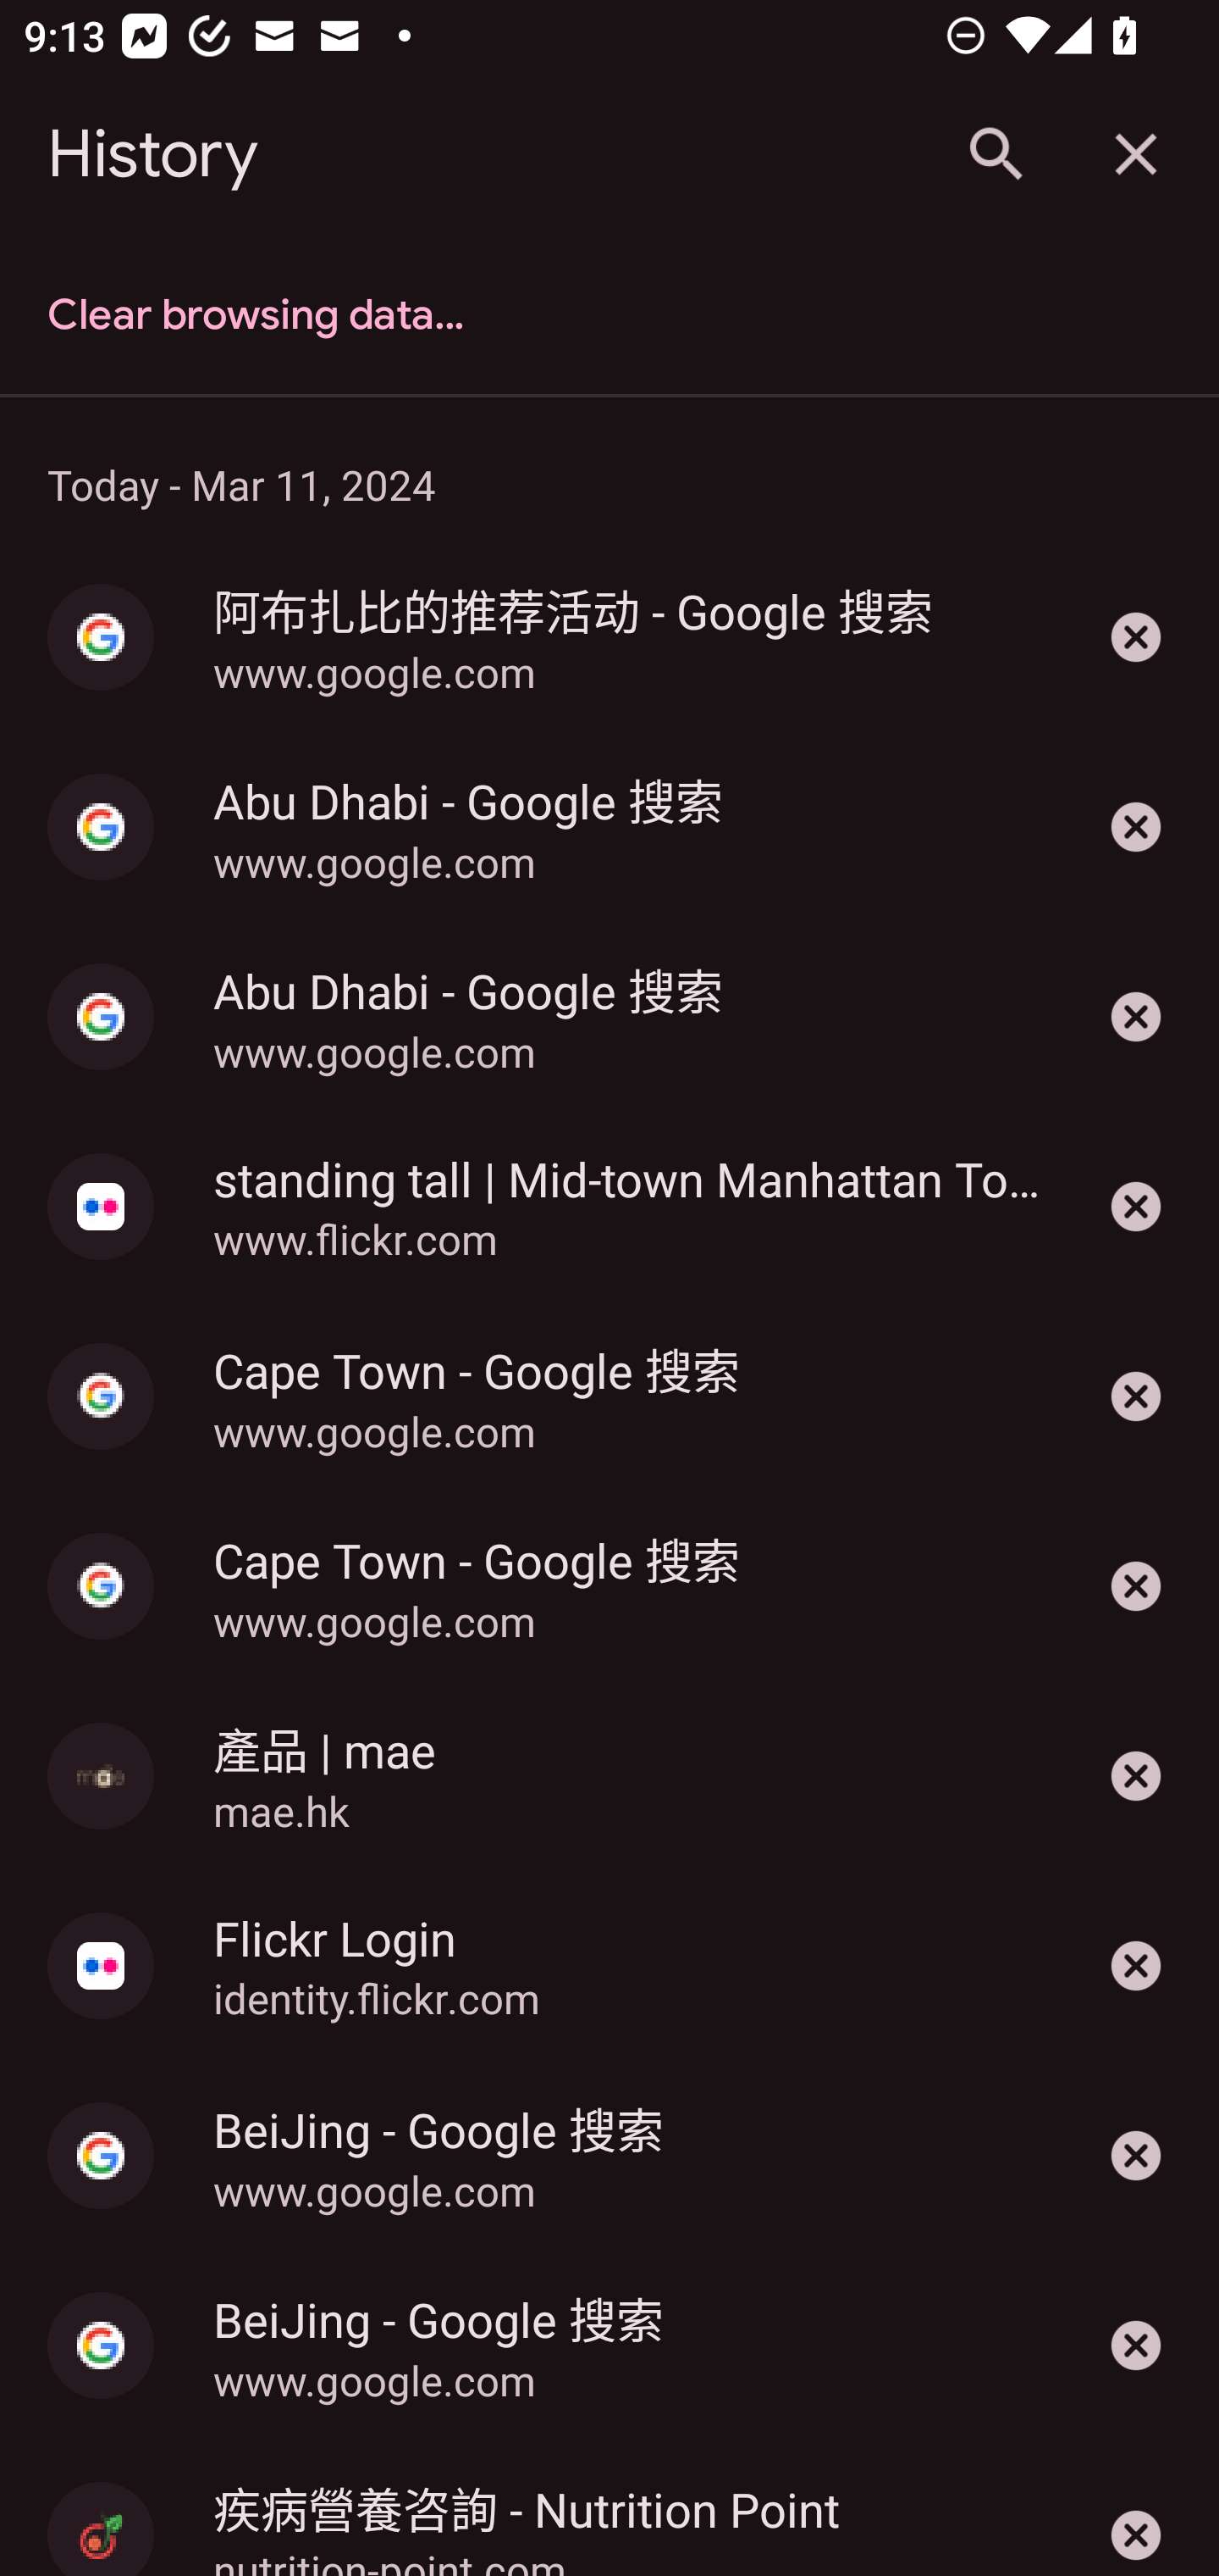 Image resolution: width=1219 pixels, height=2576 pixels. What do you see at coordinates (1136, 827) in the screenshot?
I see `Abu Dhabi - Google 搜索 Remove` at bounding box center [1136, 827].